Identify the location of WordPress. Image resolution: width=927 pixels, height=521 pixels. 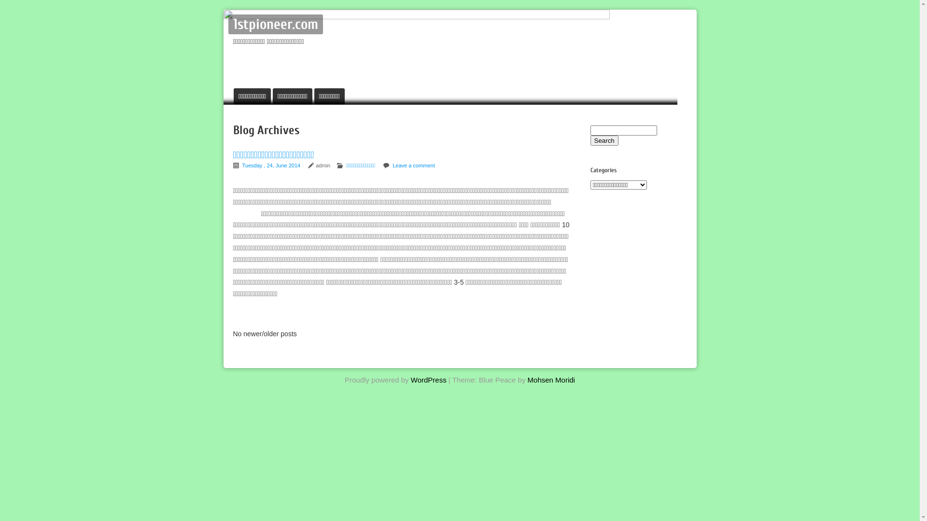
(429, 380).